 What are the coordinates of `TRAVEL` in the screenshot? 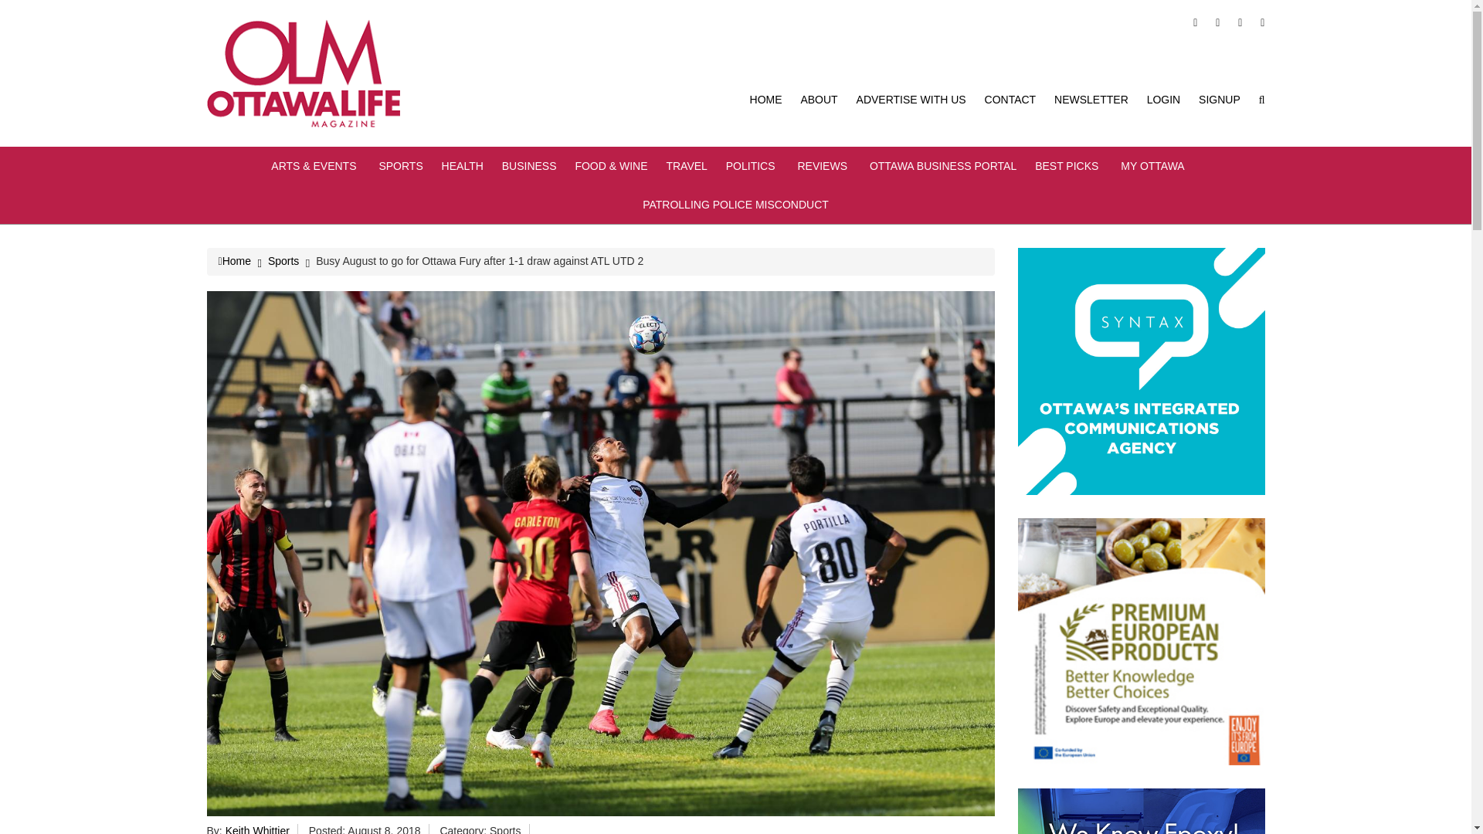 It's located at (686, 165).